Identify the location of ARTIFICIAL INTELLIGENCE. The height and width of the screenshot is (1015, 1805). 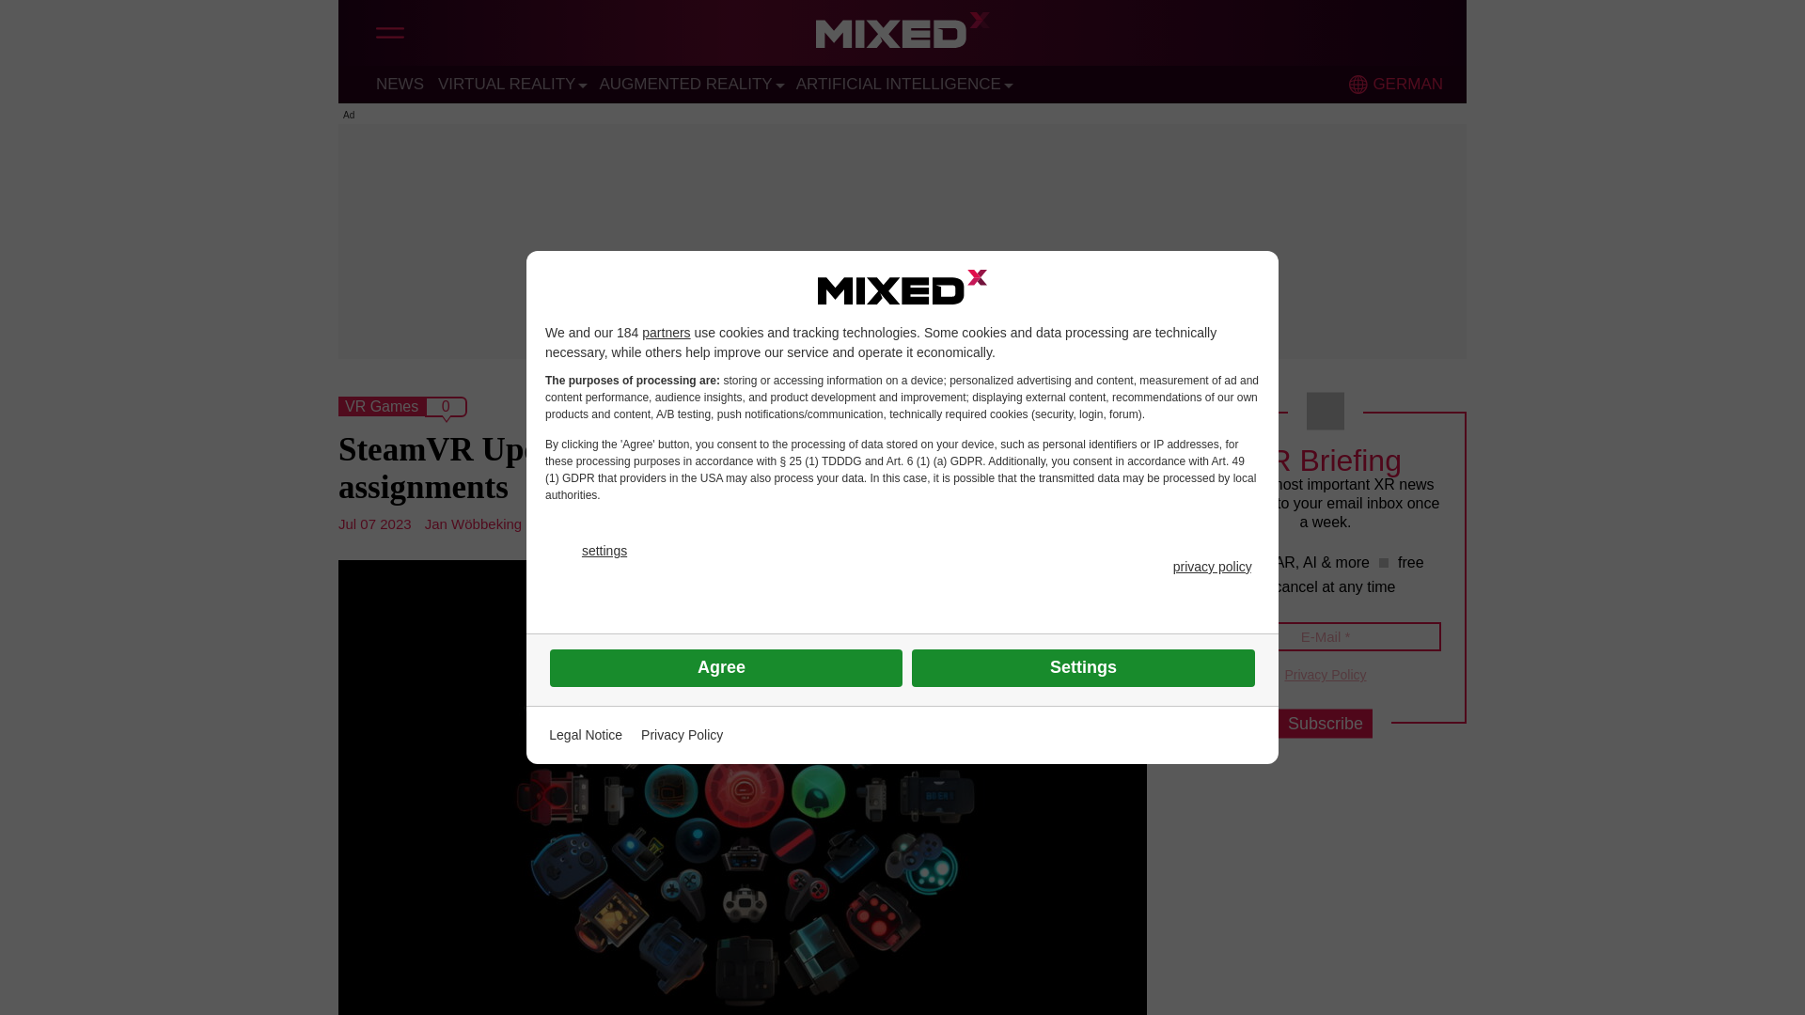
(899, 84).